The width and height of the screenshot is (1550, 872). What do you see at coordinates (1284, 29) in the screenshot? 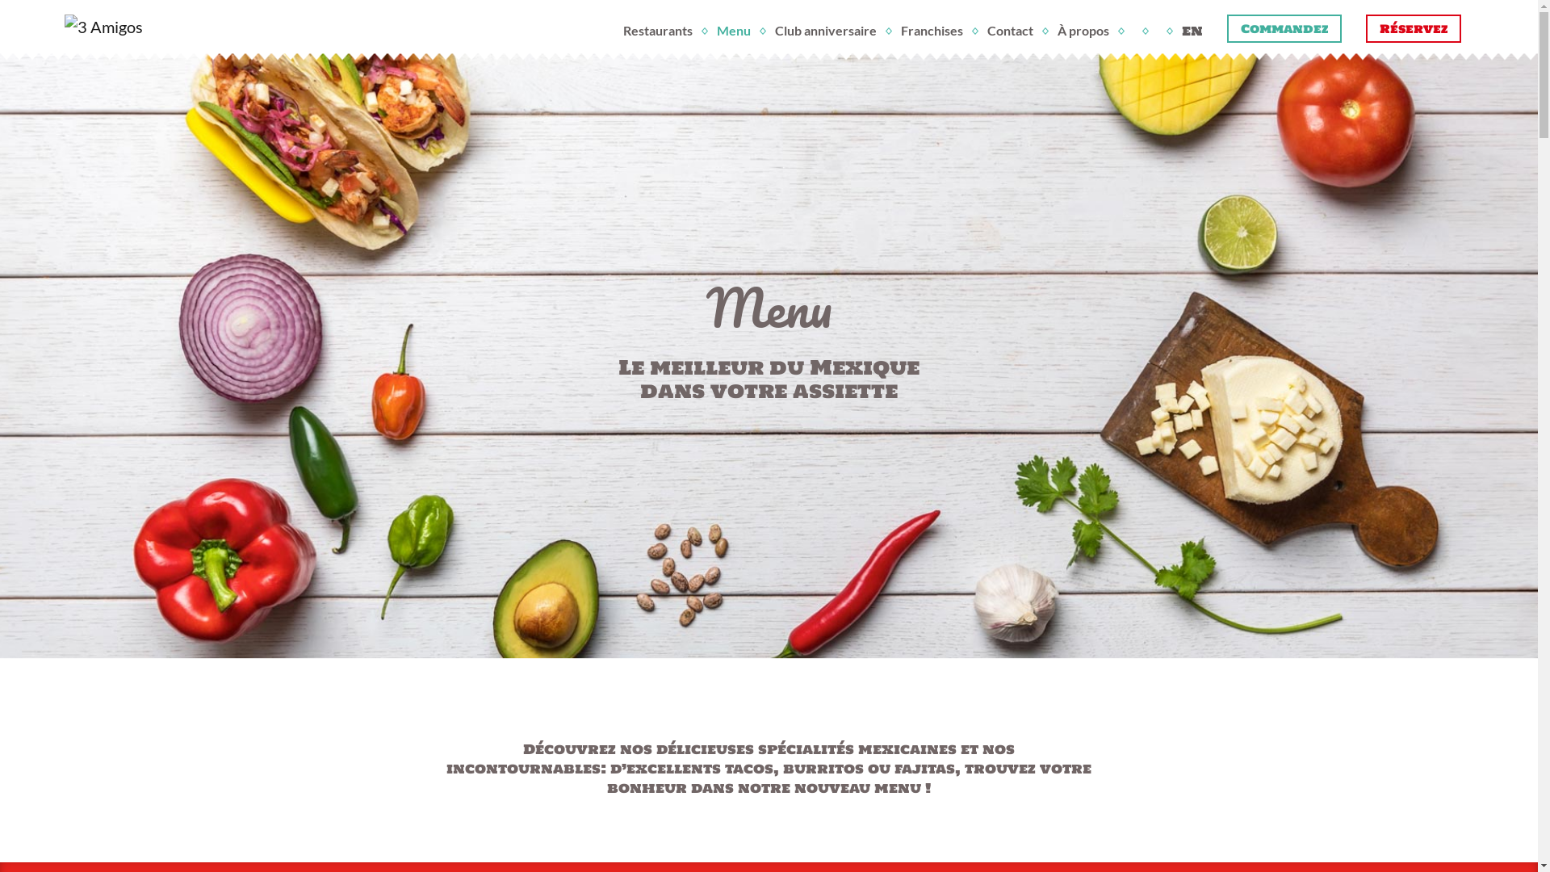
I see `Commandez` at bounding box center [1284, 29].